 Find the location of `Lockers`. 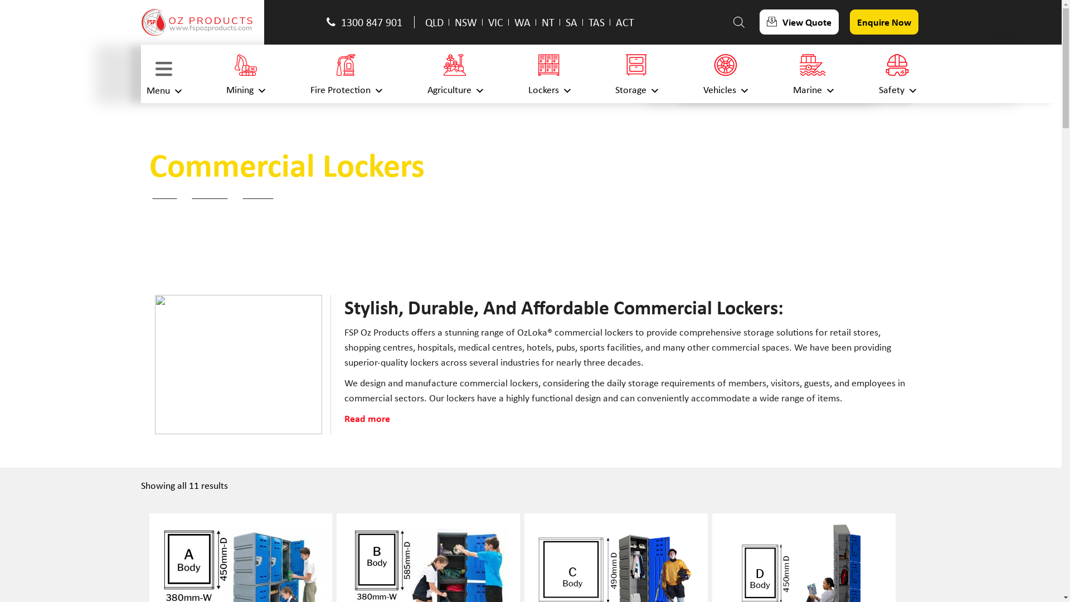

Lockers is located at coordinates (549, 74).